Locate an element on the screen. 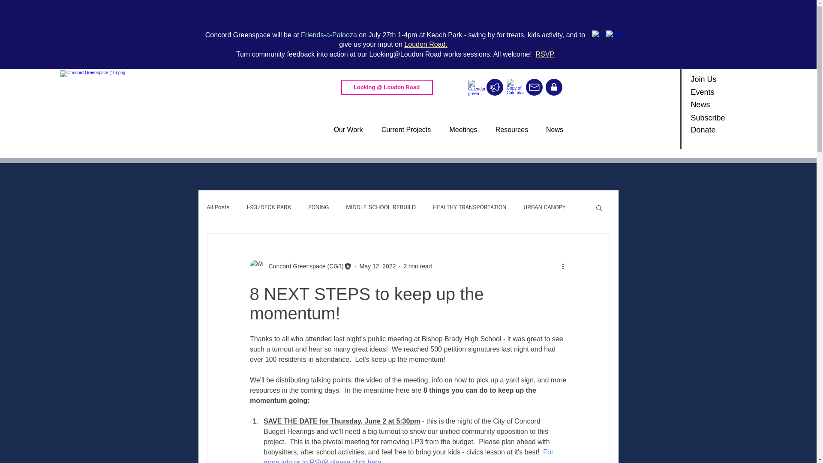 This screenshot has width=823, height=463. 2 min read is located at coordinates (417, 266).